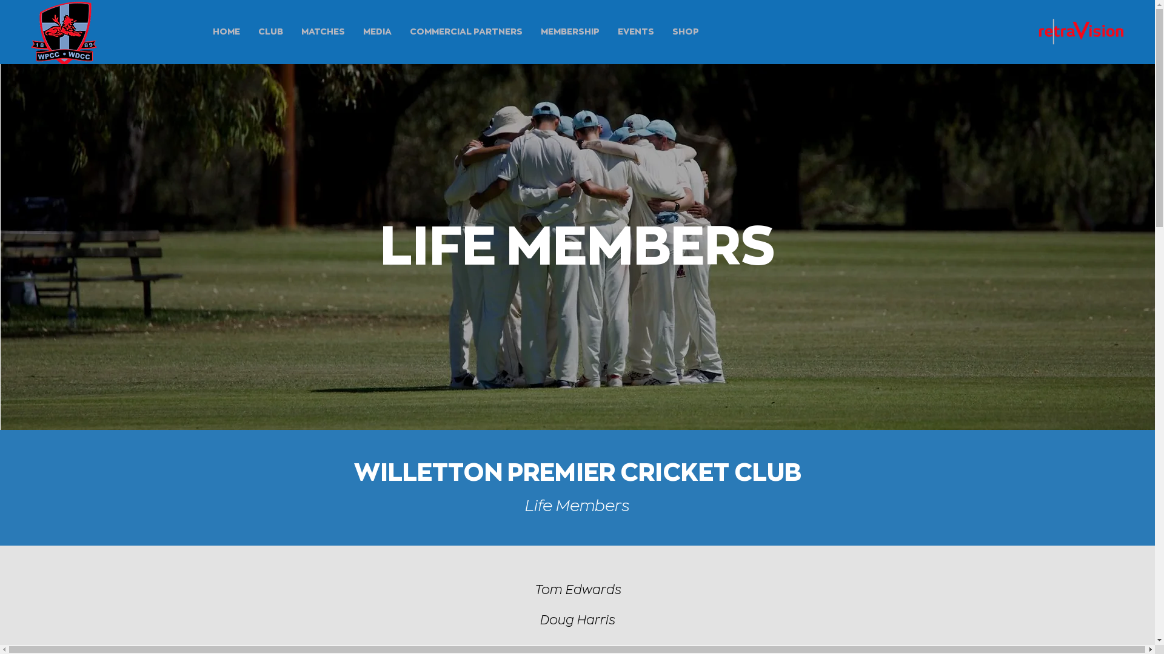 This screenshot has width=1164, height=654. What do you see at coordinates (227, 31) in the screenshot?
I see `HOME` at bounding box center [227, 31].